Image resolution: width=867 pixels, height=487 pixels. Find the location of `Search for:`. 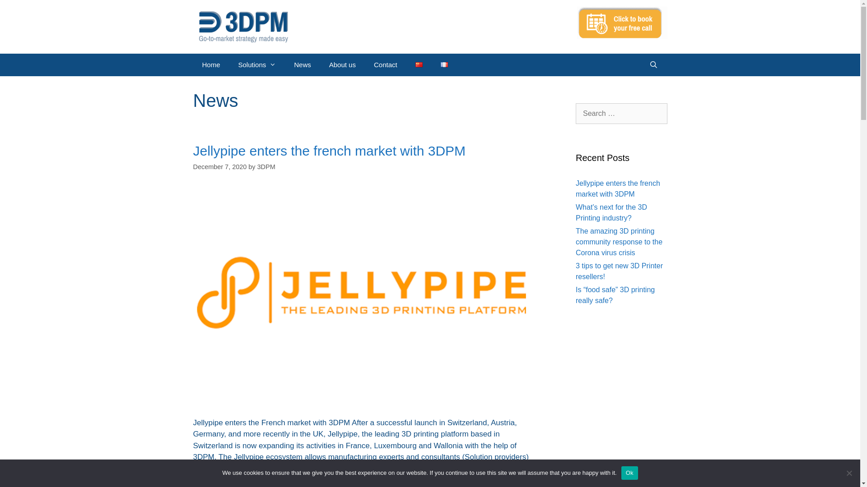

Search for: is located at coordinates (621, 114).